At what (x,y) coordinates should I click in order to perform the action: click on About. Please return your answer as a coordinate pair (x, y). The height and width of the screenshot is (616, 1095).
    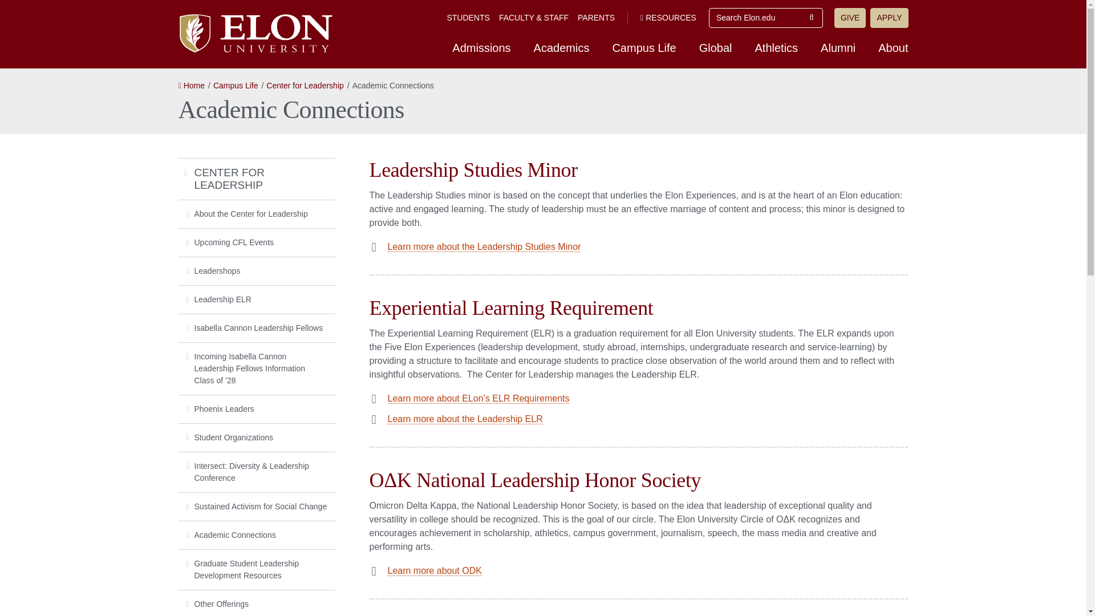
    Looking at the image, I should click on (893, 47).